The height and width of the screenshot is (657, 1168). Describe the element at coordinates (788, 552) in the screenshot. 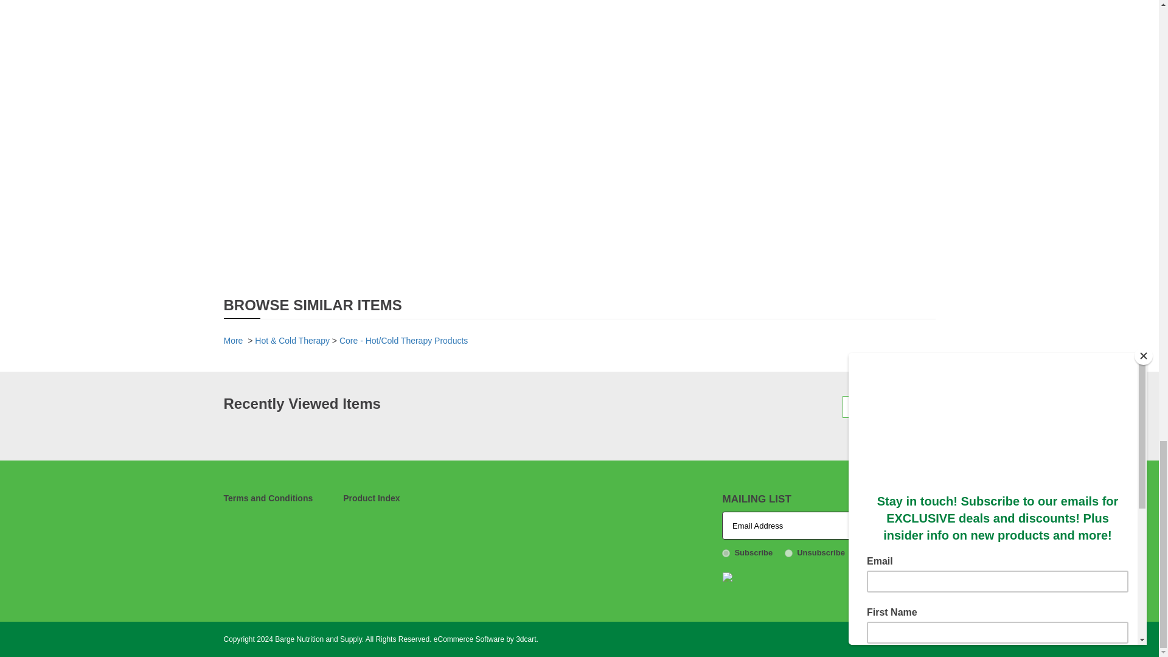

I see `0` at that location.